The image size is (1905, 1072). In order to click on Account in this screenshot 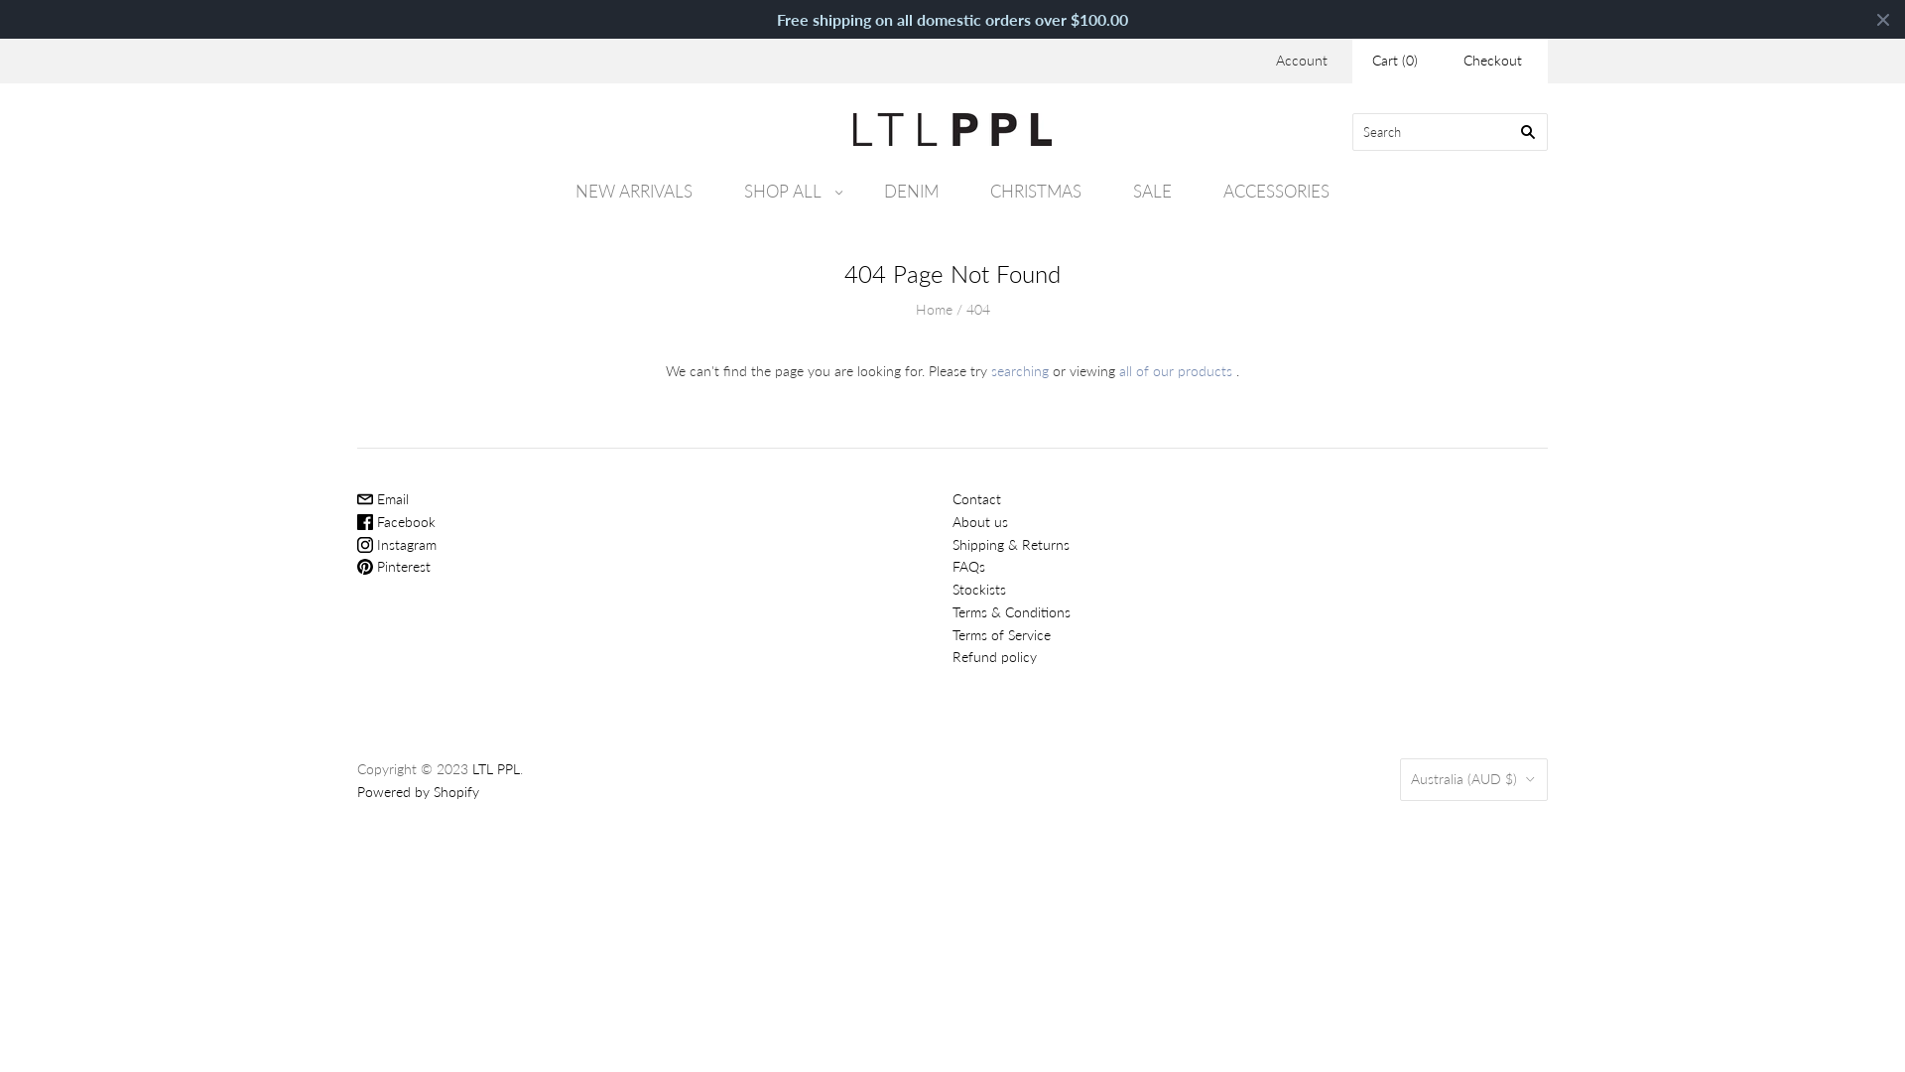, I will do `click(1302, 60)`.